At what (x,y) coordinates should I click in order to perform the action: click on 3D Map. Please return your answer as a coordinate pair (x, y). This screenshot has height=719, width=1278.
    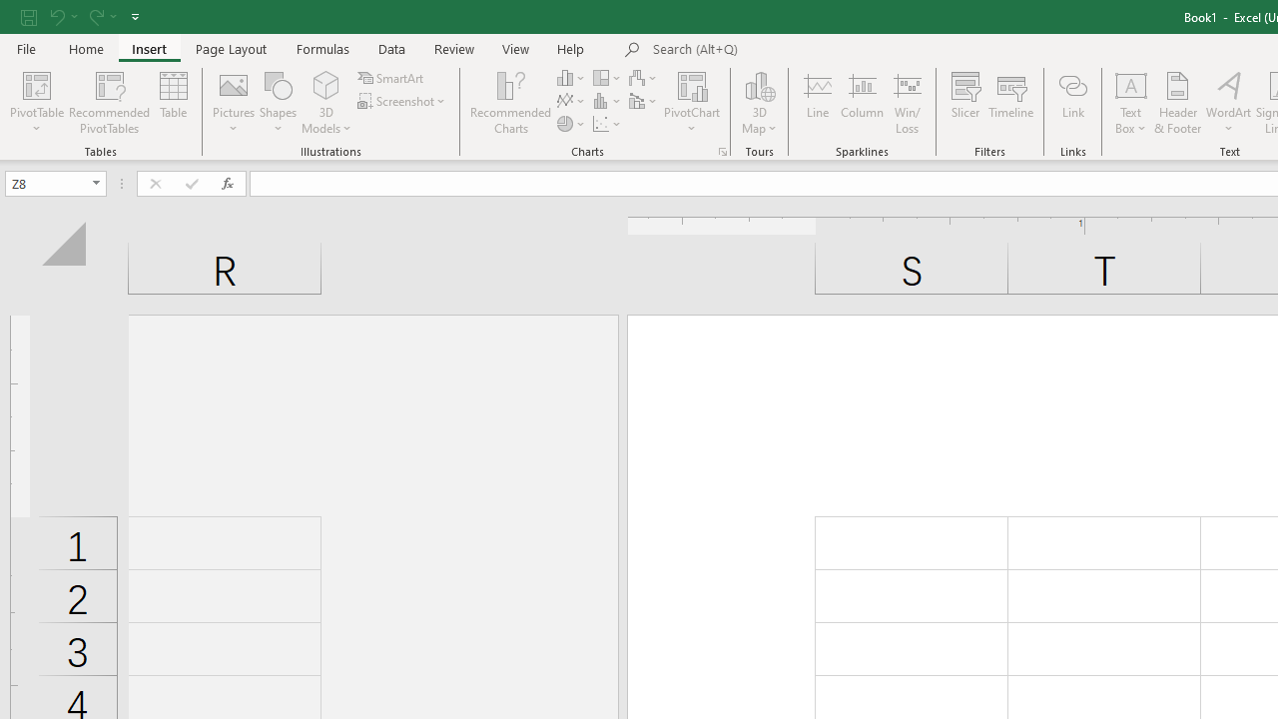
    Looking at the image, I should click on (759, 102).